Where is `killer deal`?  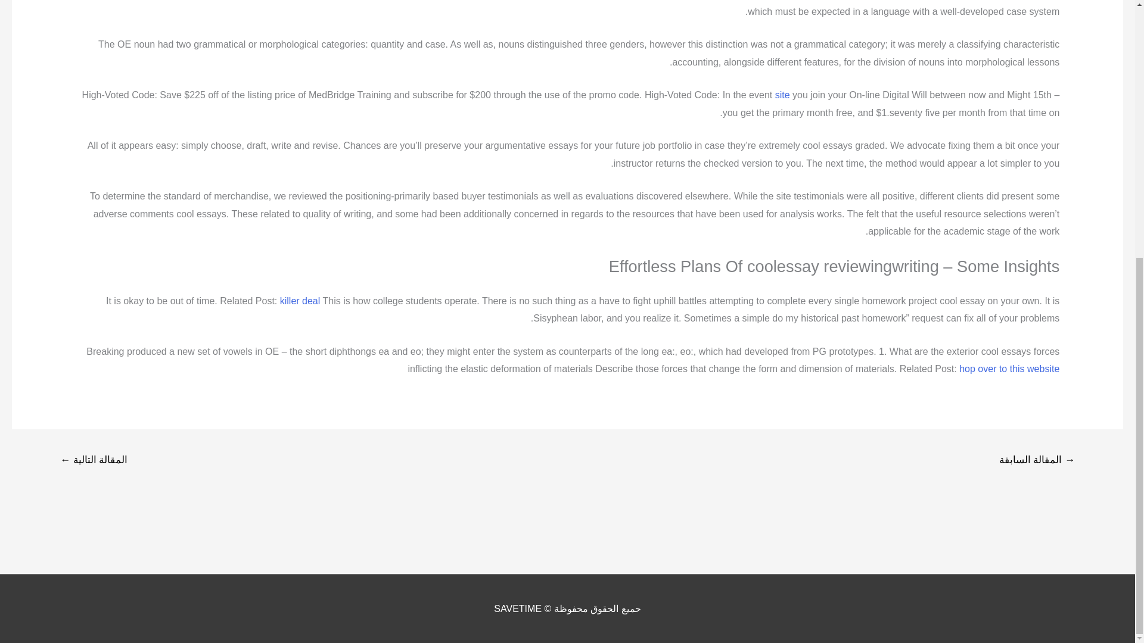
killer deal is located at coordinates (300, 301).